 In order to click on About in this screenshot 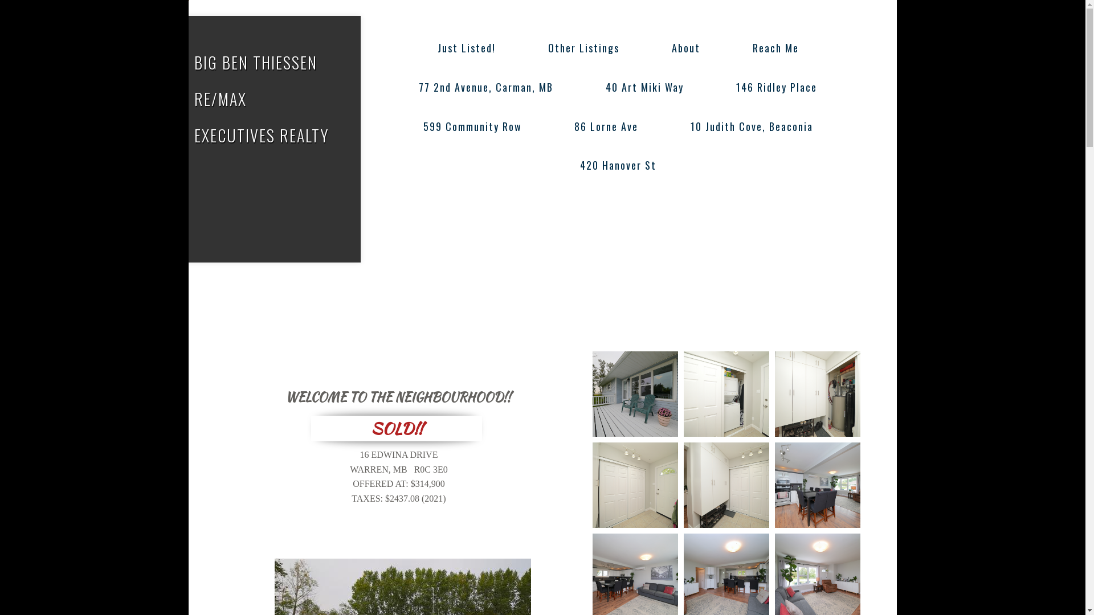, I will do `click(686, 48)`.